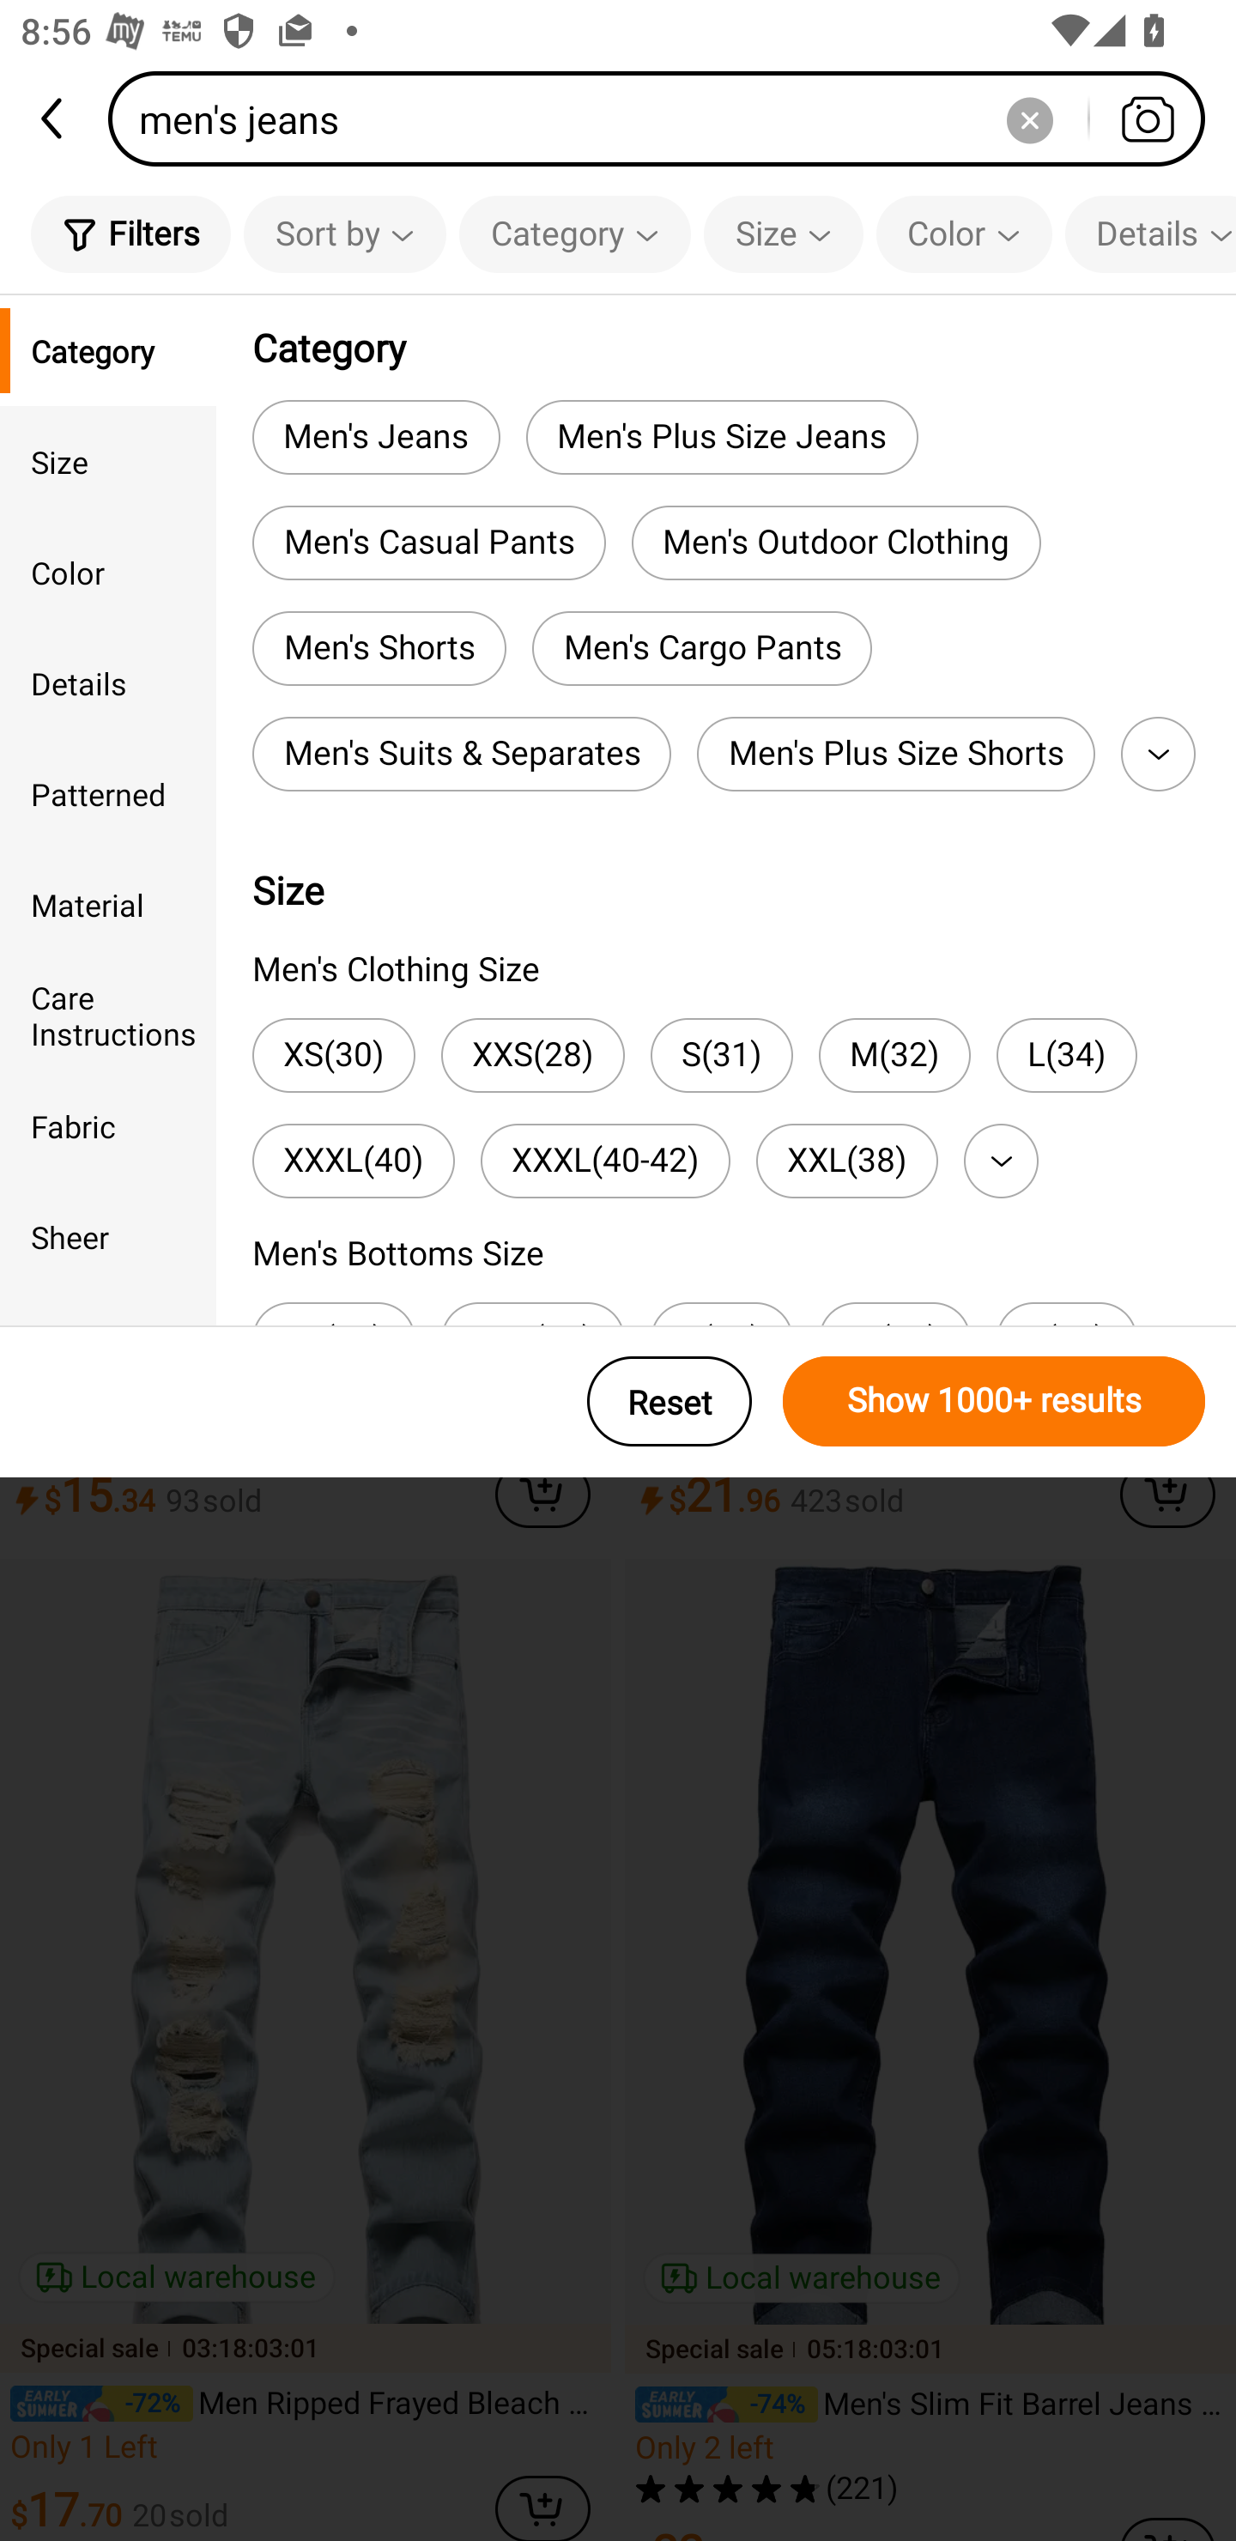  What do you see at coordinates (130, 233) in the screenshot?
I see `Filters` at bounding box center [130, 233].